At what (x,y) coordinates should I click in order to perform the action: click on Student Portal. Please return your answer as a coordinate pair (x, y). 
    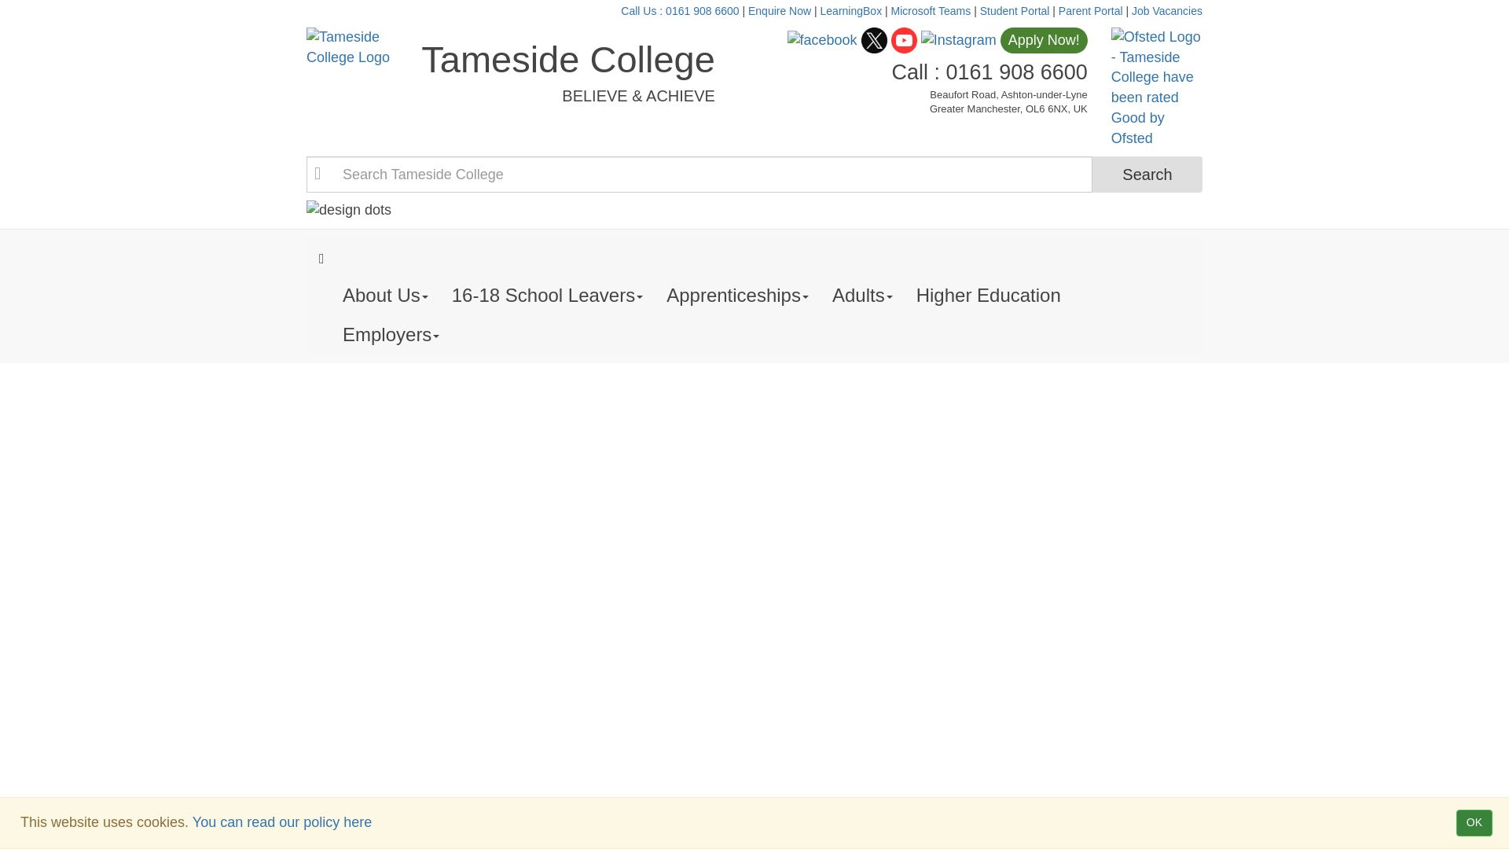
    Looking at the image, I should click on (1015, 11).